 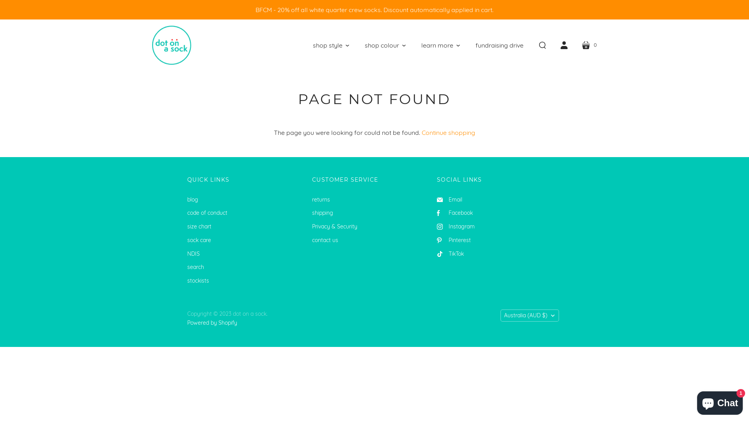 I want to click on Shopify online store chat, so click(x=720, y=402).